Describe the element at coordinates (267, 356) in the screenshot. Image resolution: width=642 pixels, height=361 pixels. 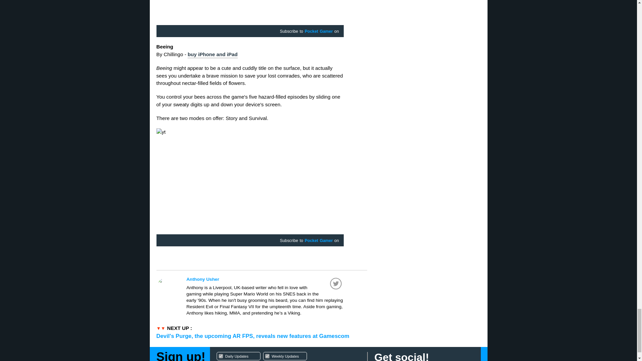
I see `2` at that location.